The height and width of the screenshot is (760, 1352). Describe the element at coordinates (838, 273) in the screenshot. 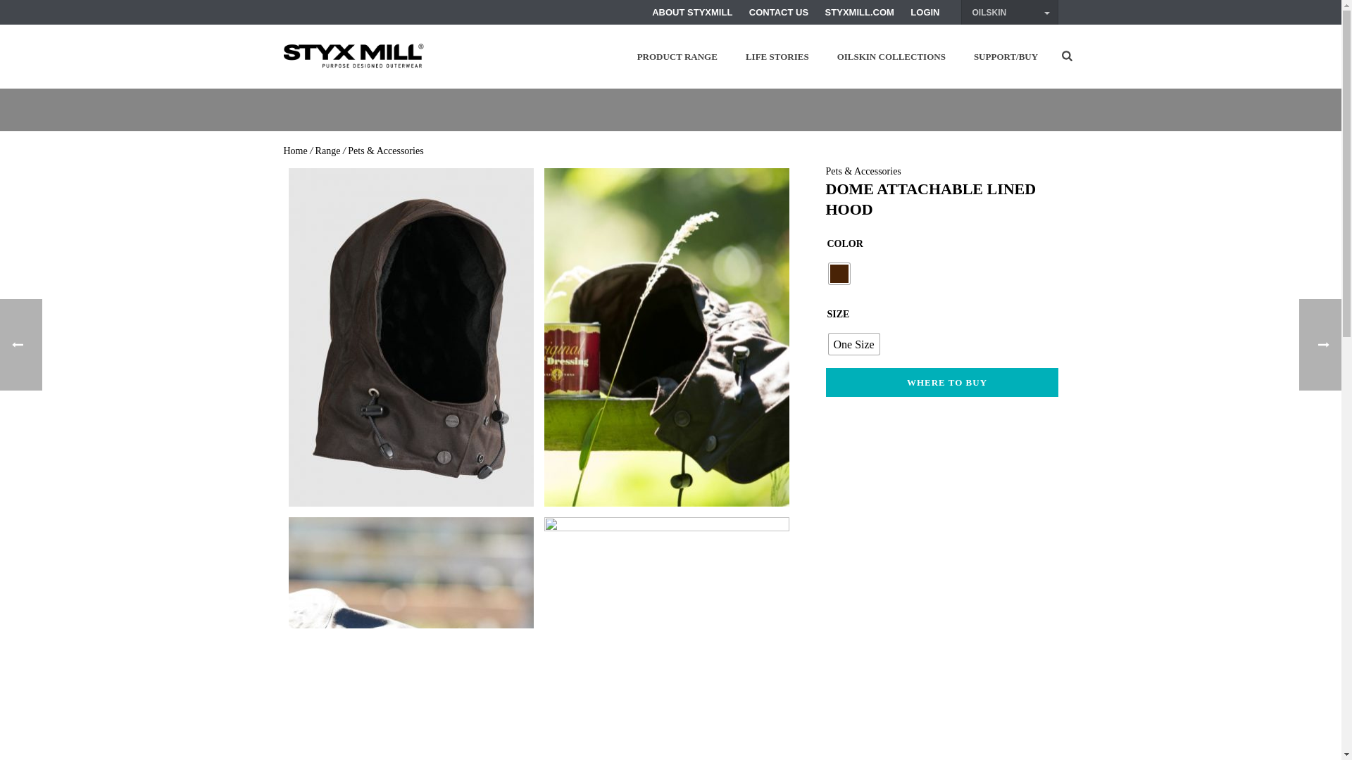

I see `Brown` at that location.